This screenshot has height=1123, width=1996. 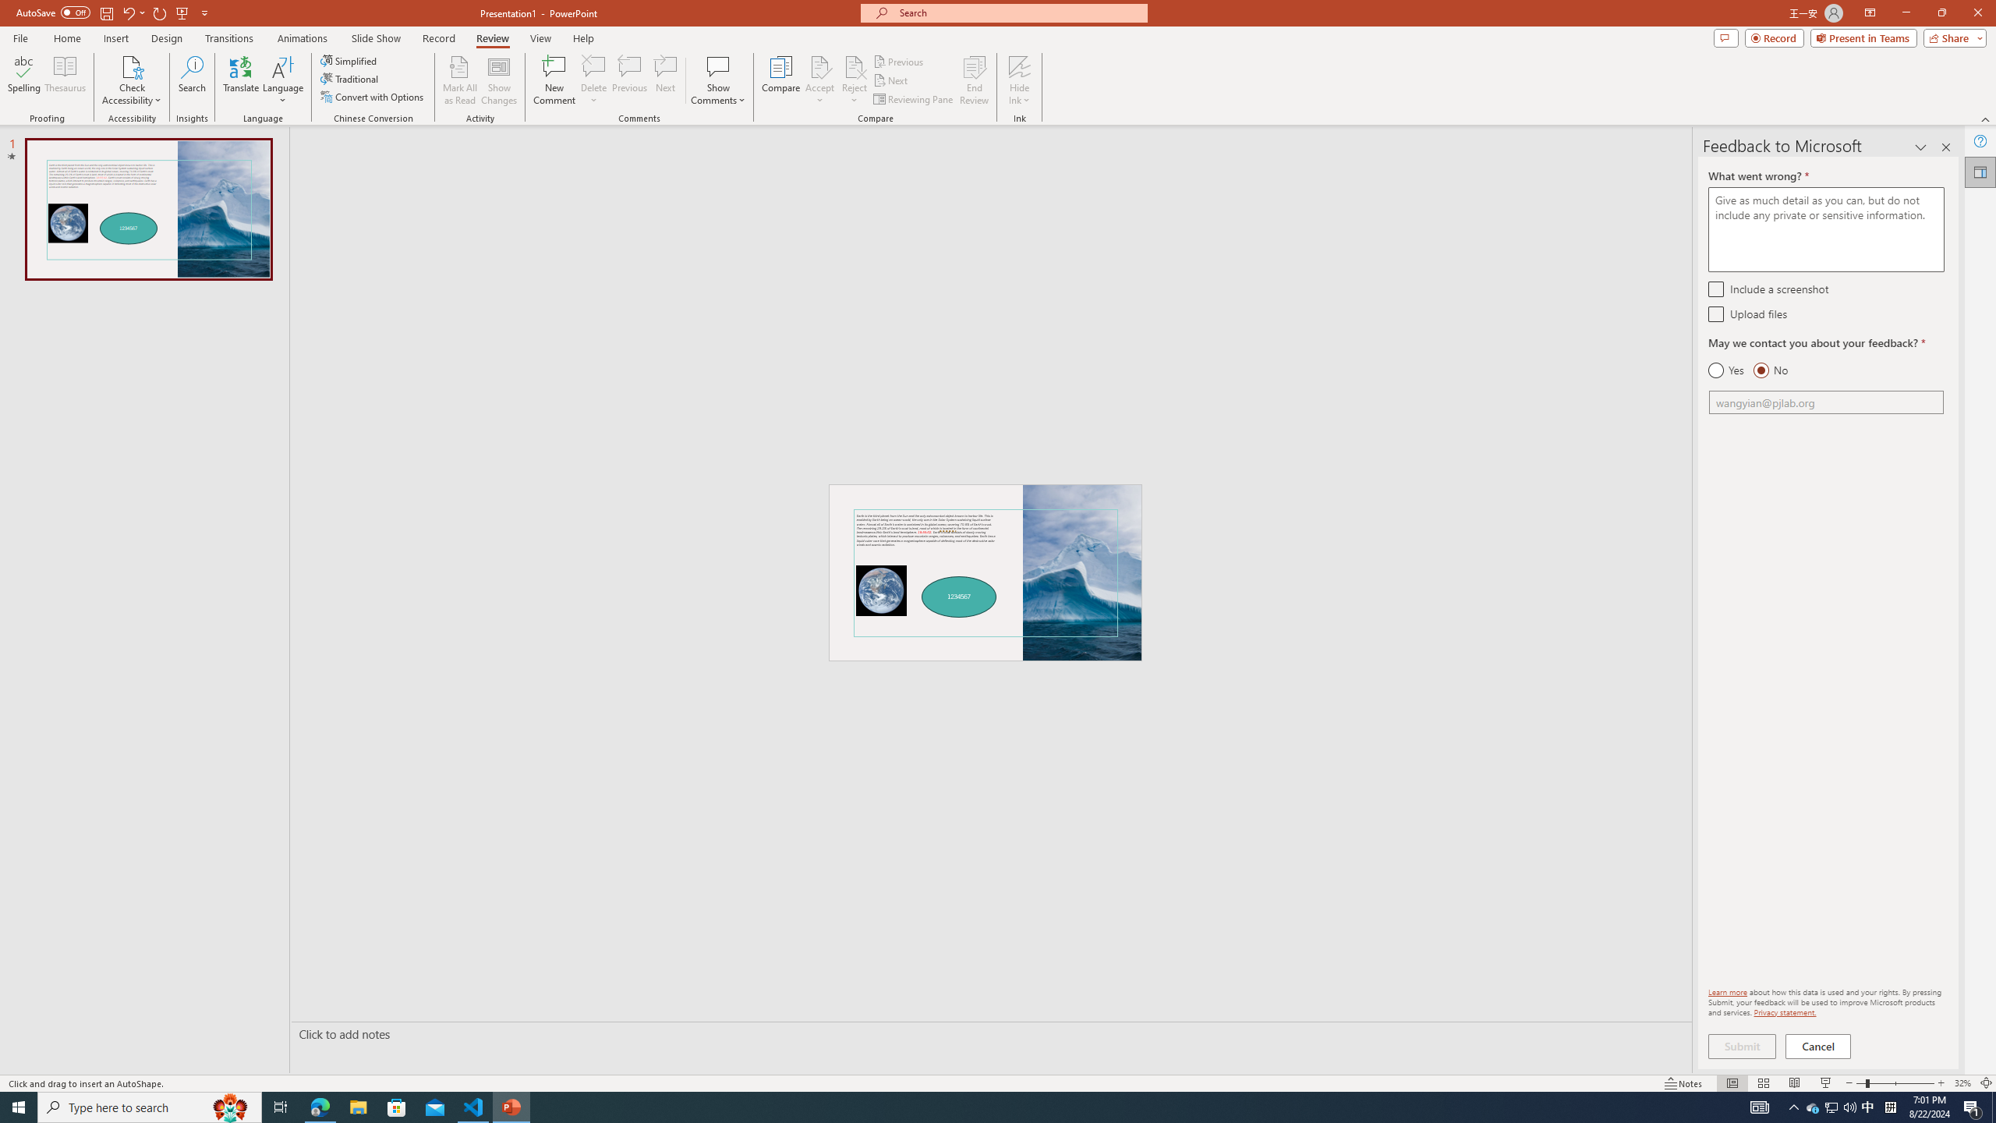 What do you see at coordinates (973, 80) in the screenshot?
I see `End Review` at bounding box center [973, 80].